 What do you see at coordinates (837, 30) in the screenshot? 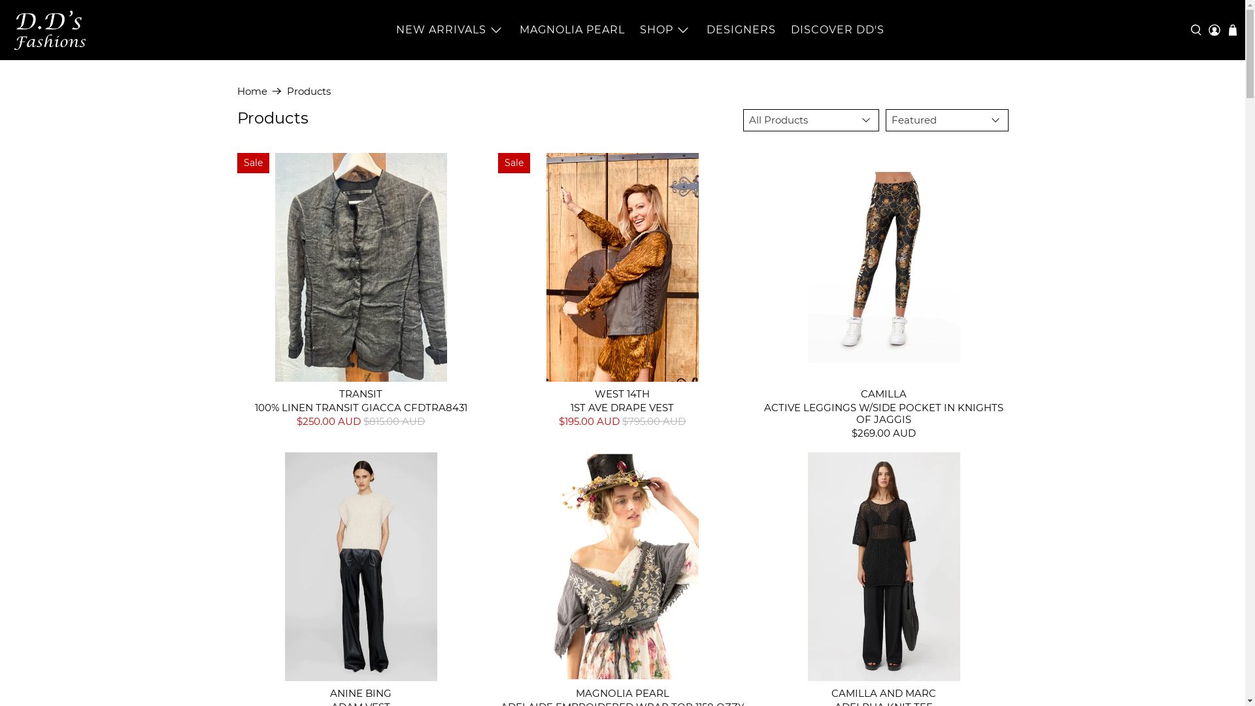
I see `DISCOVER DD'S` at bounding box center [837, 30].